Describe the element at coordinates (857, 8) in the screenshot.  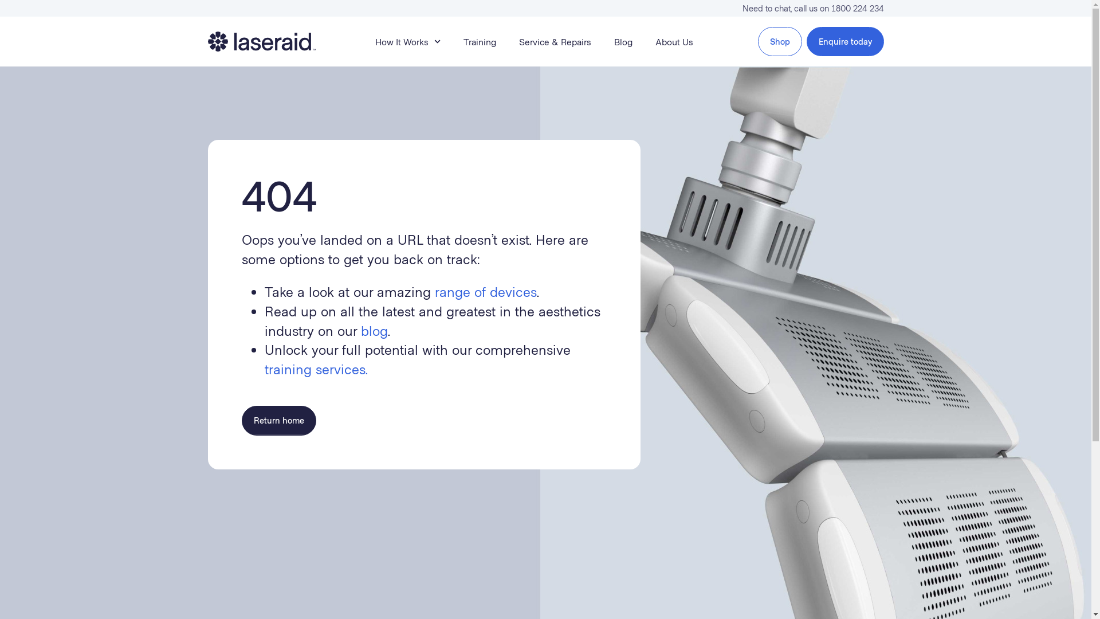
I see `1800 224 234` at that location.